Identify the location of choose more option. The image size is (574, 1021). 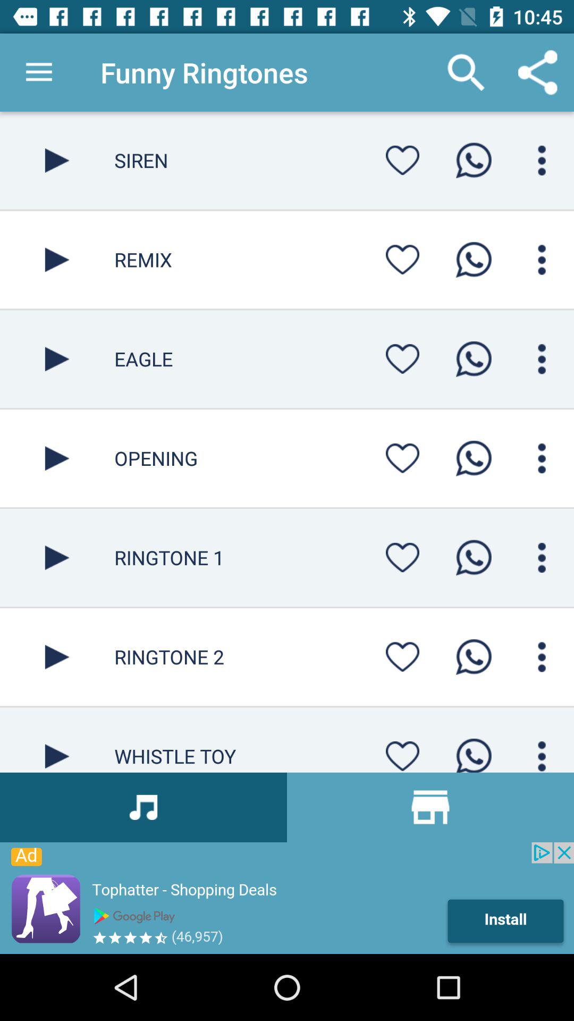
(542, 260).